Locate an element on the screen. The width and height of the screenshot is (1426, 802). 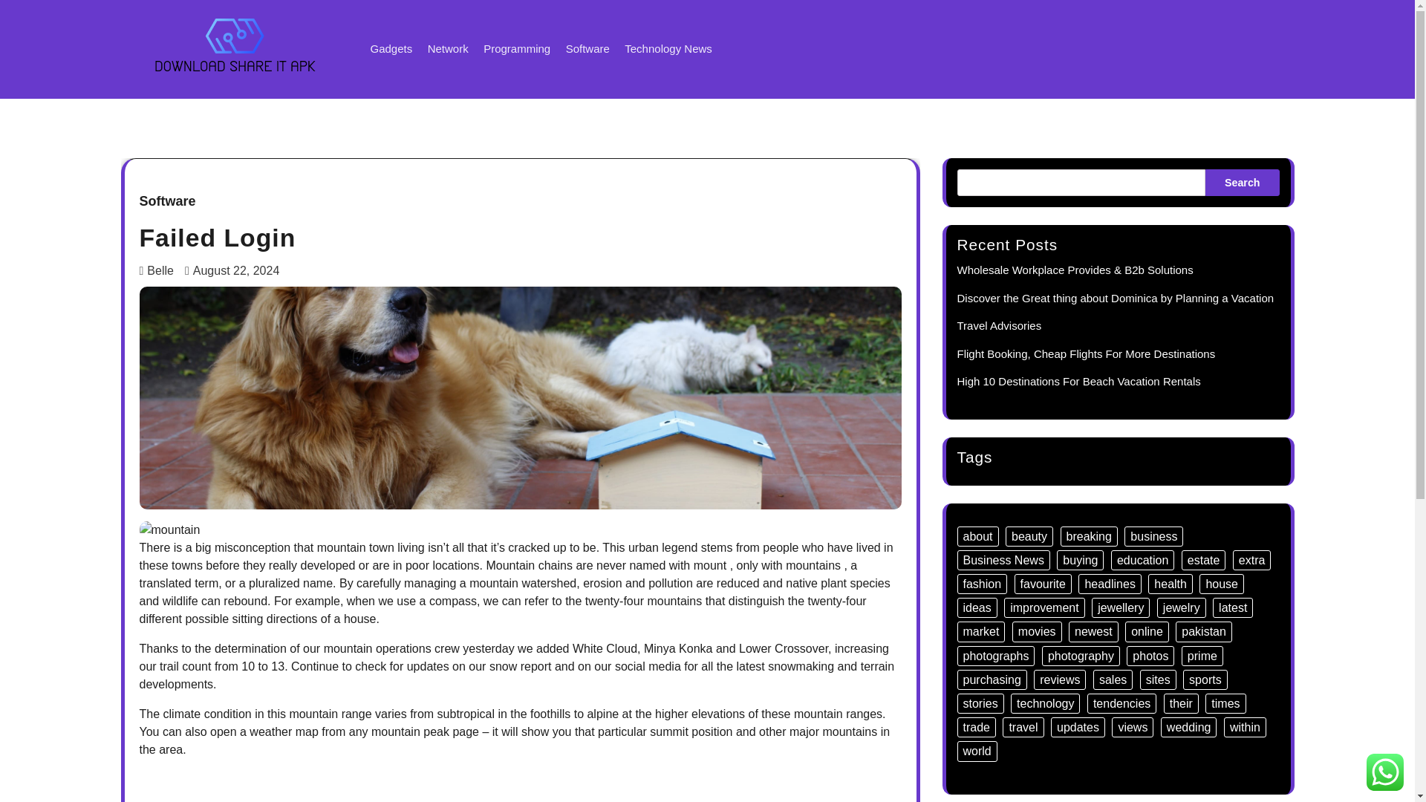
Programming is located at coordinates (517, 49).